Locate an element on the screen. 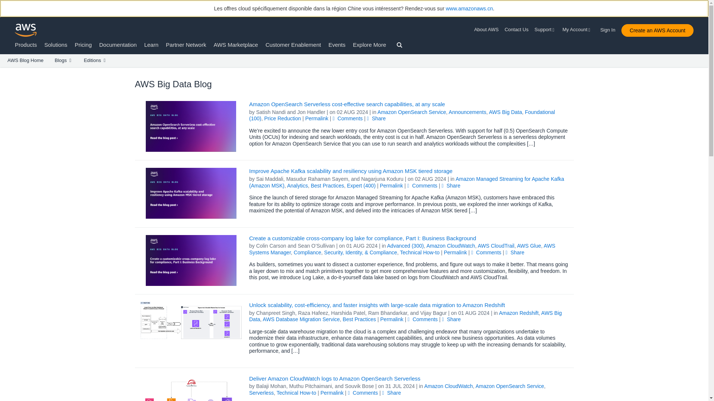 Image resolution: width=714 pixels, height=401 pixels. Events is located at coordinates (337, 45).